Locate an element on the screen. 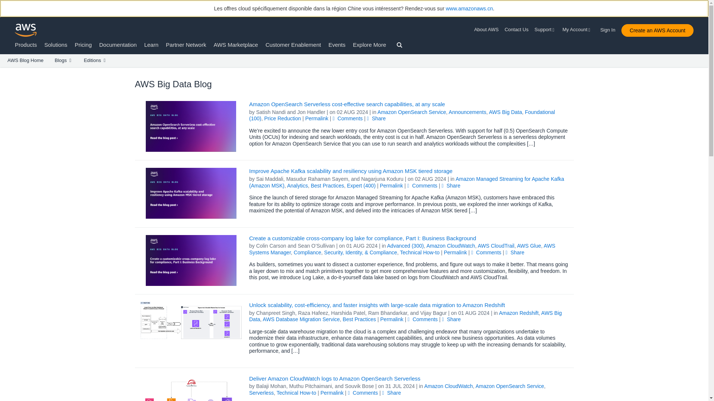 Image resolution: width=714 pixels, height=401 pixels. Events is located at coordinates (337, 45).